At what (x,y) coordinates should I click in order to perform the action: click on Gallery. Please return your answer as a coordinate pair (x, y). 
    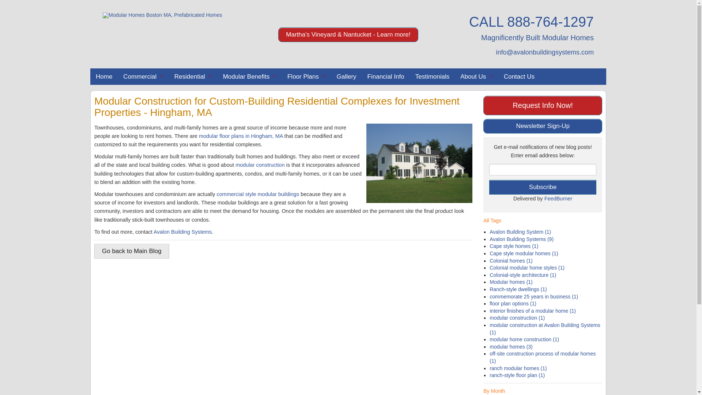
    Looking at the image, I should click on (347, 76).